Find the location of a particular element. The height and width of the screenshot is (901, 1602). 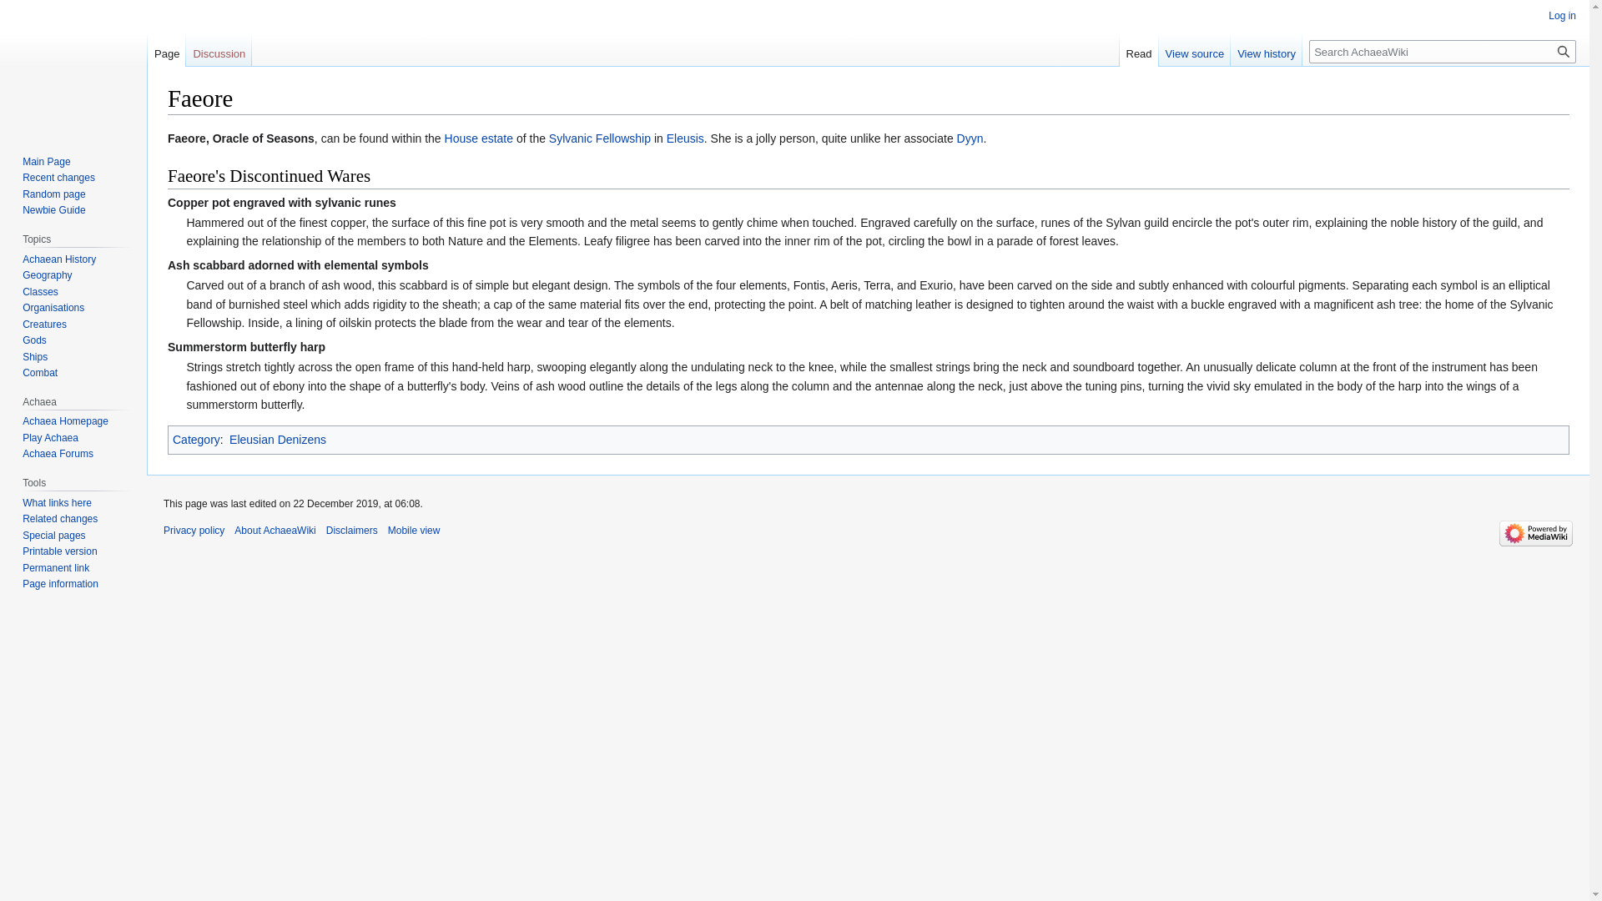

Eleusian Denizens is located at coordinates (277, 439).